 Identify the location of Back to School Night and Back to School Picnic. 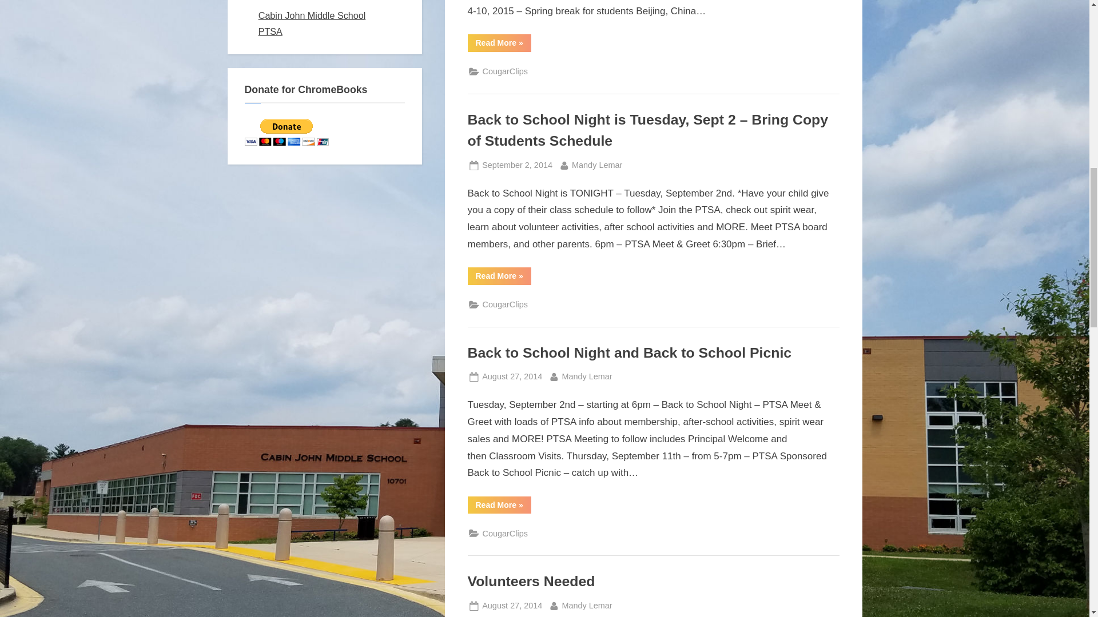
(629, 352).